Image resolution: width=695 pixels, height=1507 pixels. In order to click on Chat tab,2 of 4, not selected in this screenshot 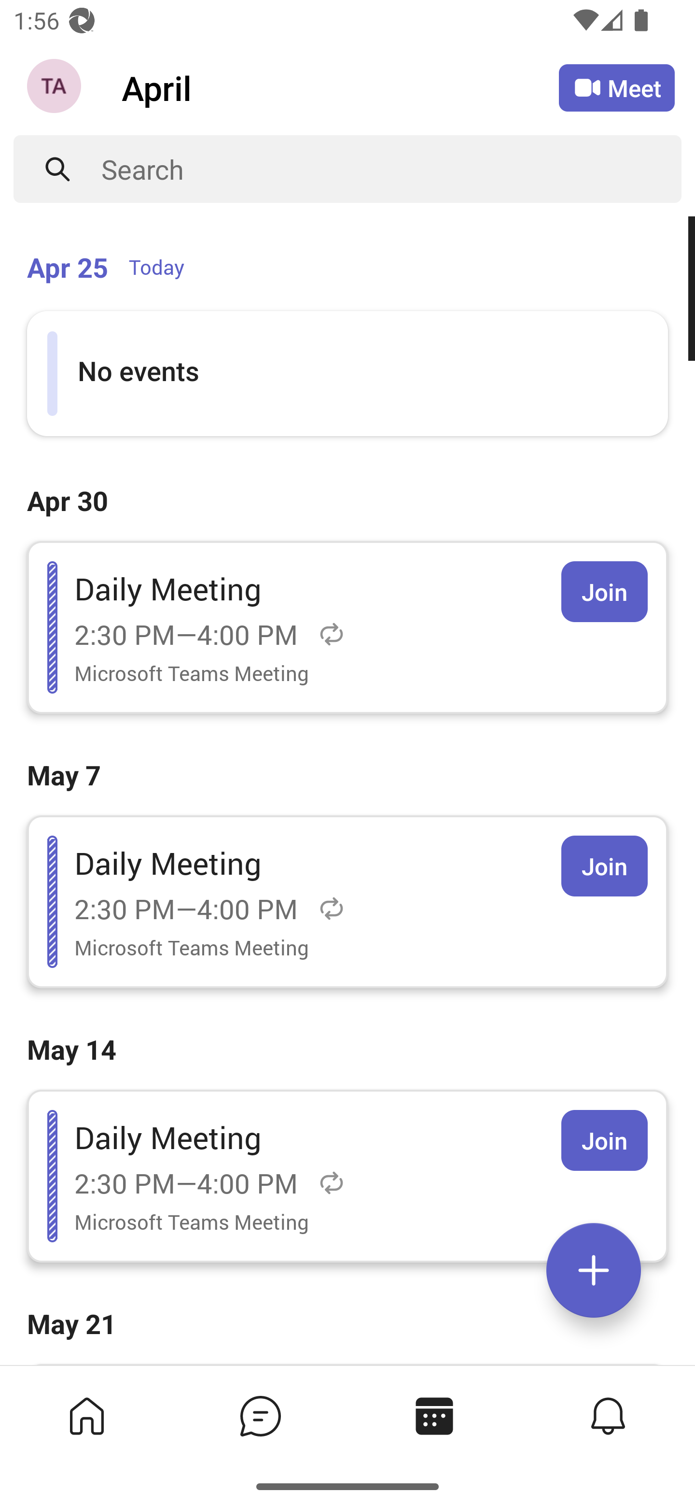, I will do `click(261, 1415)`.